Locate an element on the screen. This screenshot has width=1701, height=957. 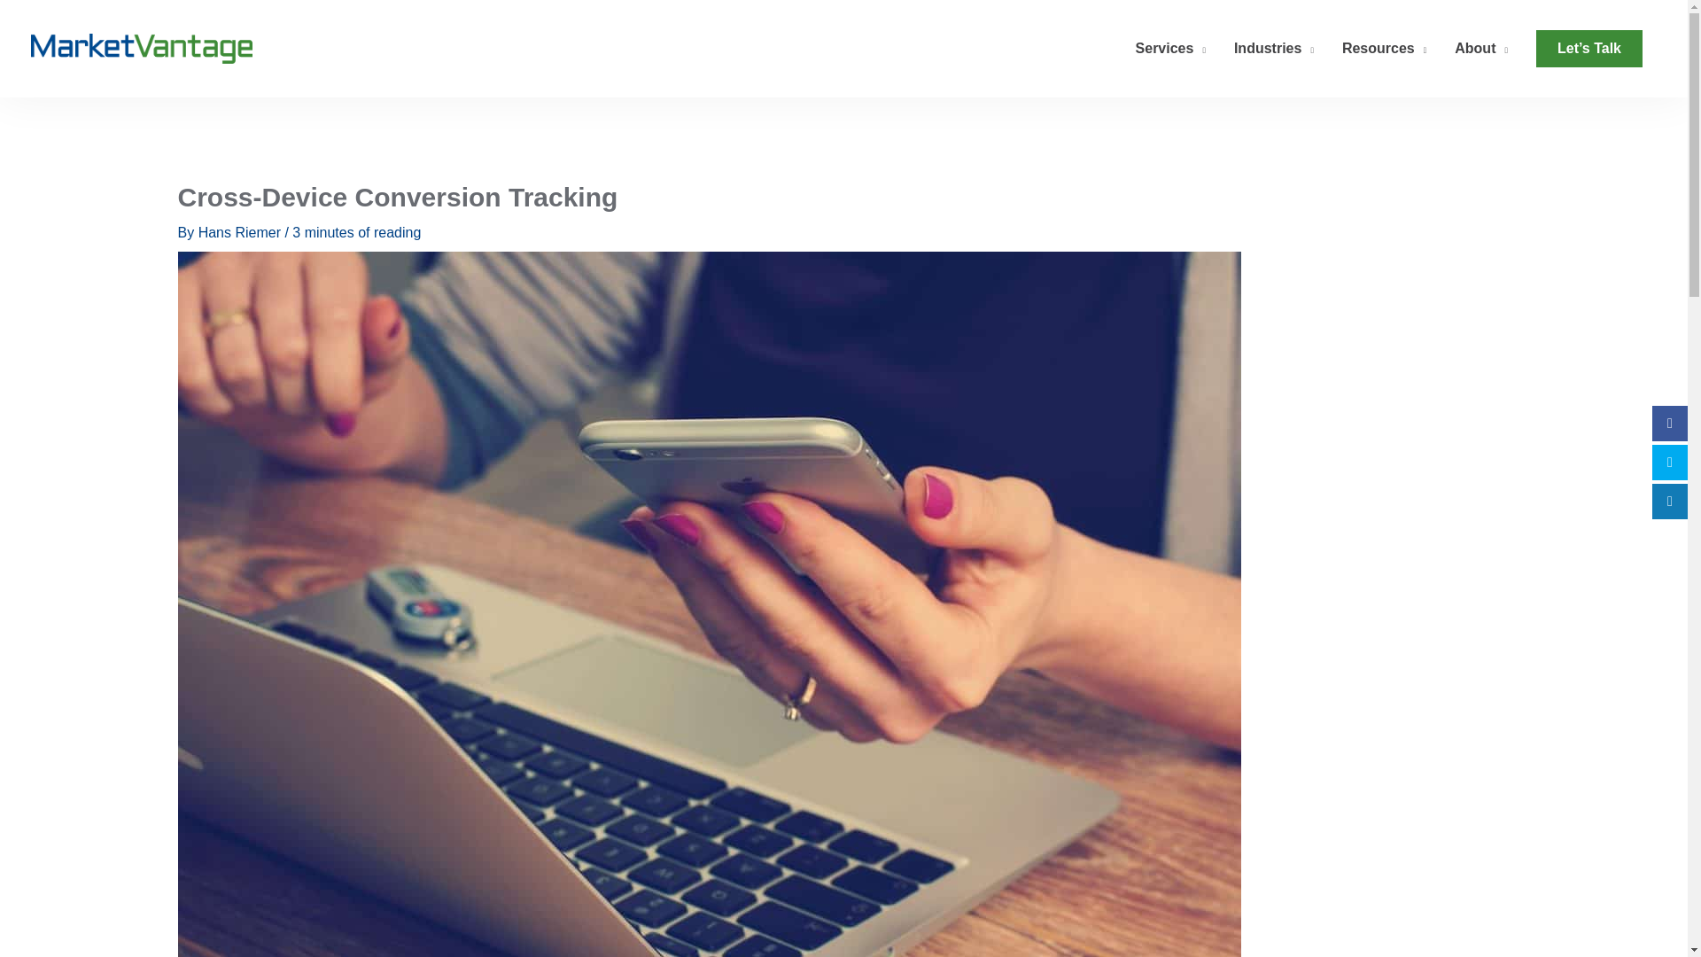
Resources is located at coordinates (1384, 48).